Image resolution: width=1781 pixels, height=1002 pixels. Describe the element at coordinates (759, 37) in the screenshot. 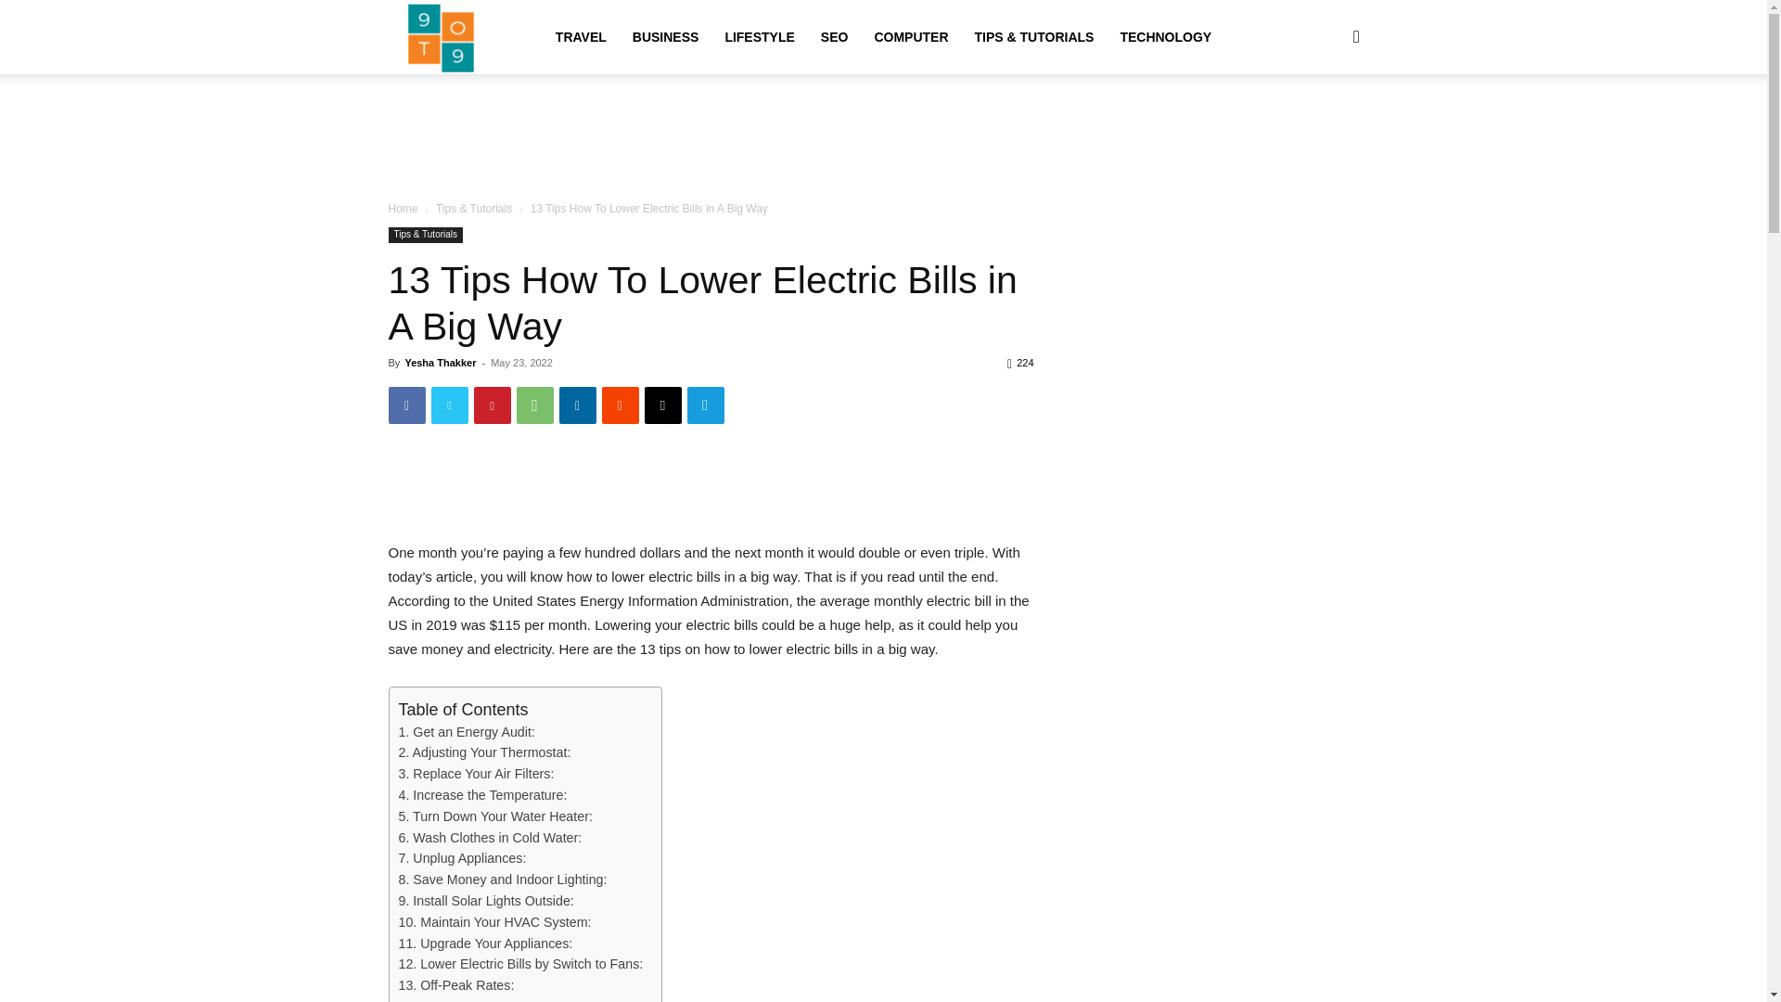

I see `LIFESTYLE` at that location.